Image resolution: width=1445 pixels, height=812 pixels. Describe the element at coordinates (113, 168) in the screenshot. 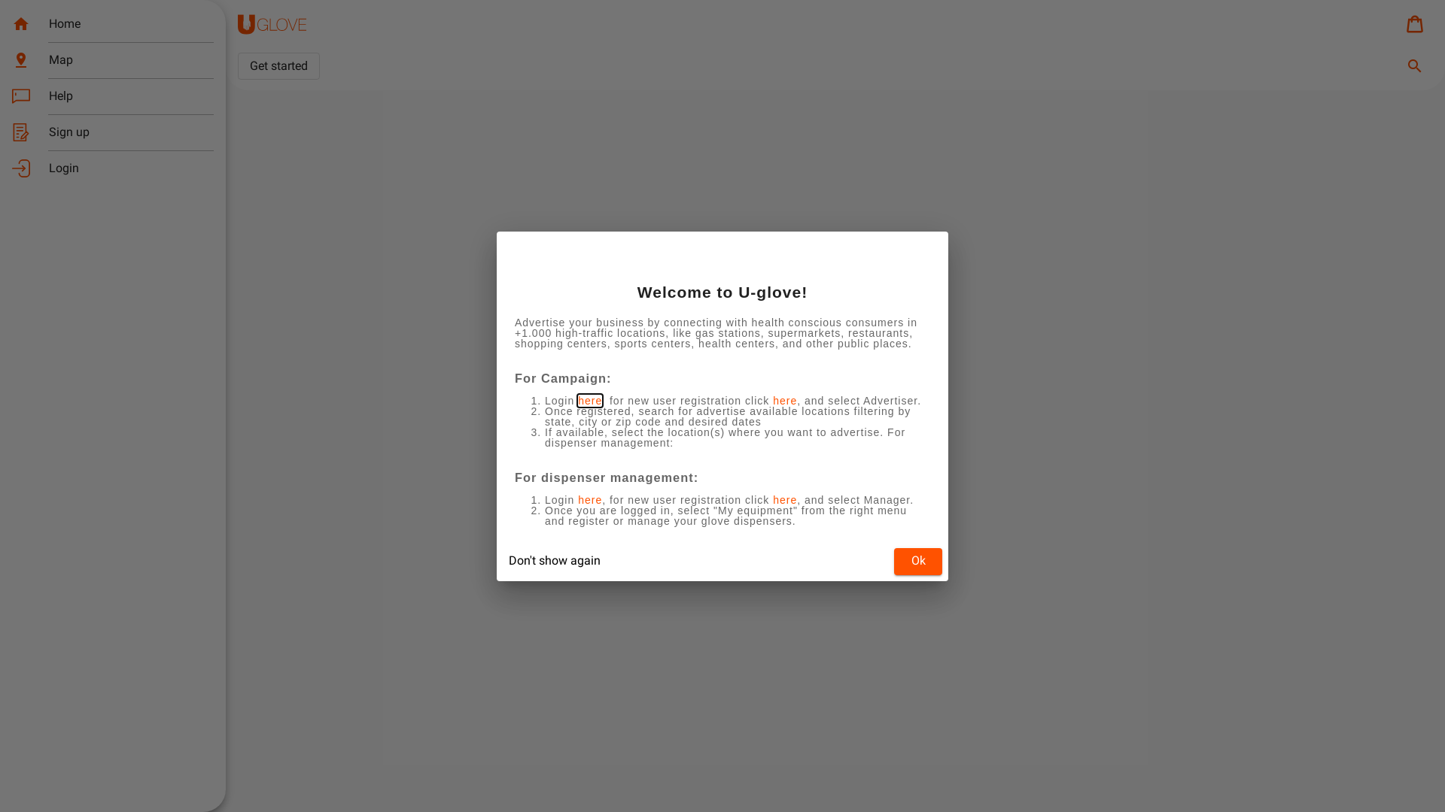

I see `Login` at that location.